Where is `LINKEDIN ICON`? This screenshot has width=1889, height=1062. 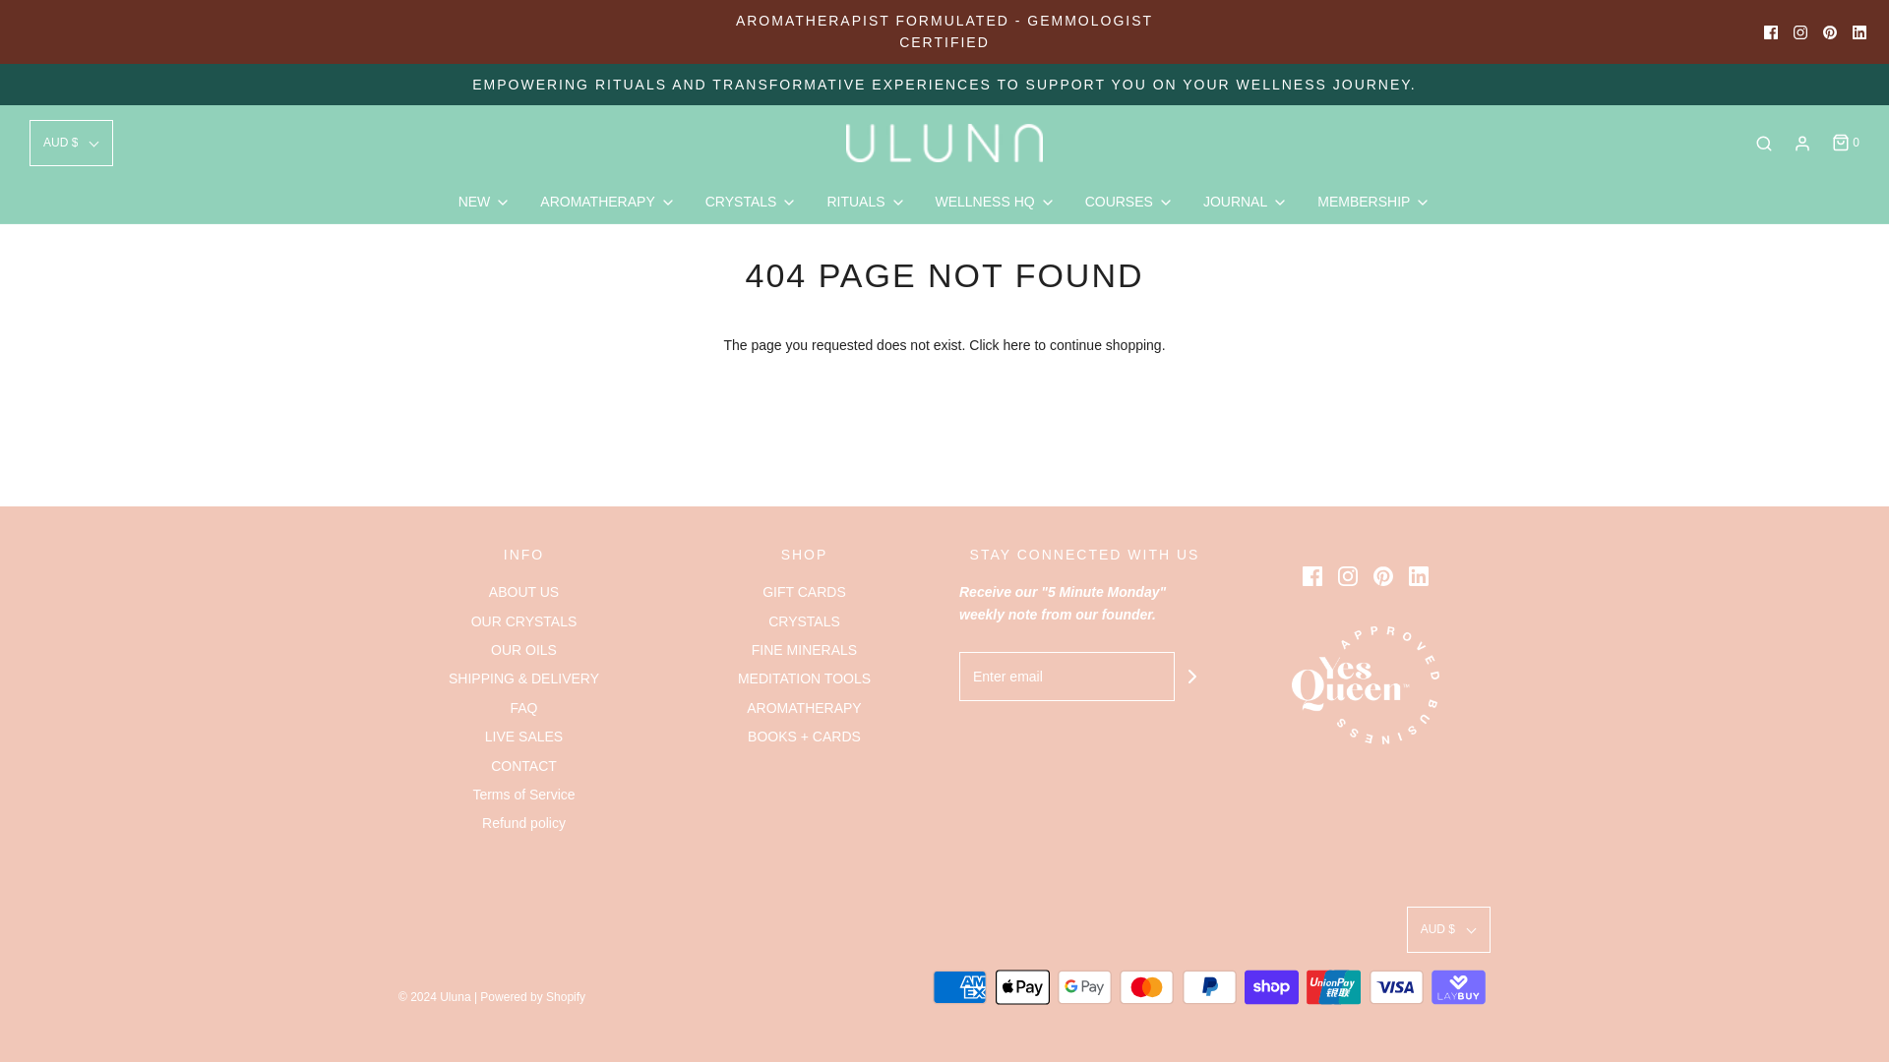 LINKEDIN ICON is located at coordinates (1859, 31).